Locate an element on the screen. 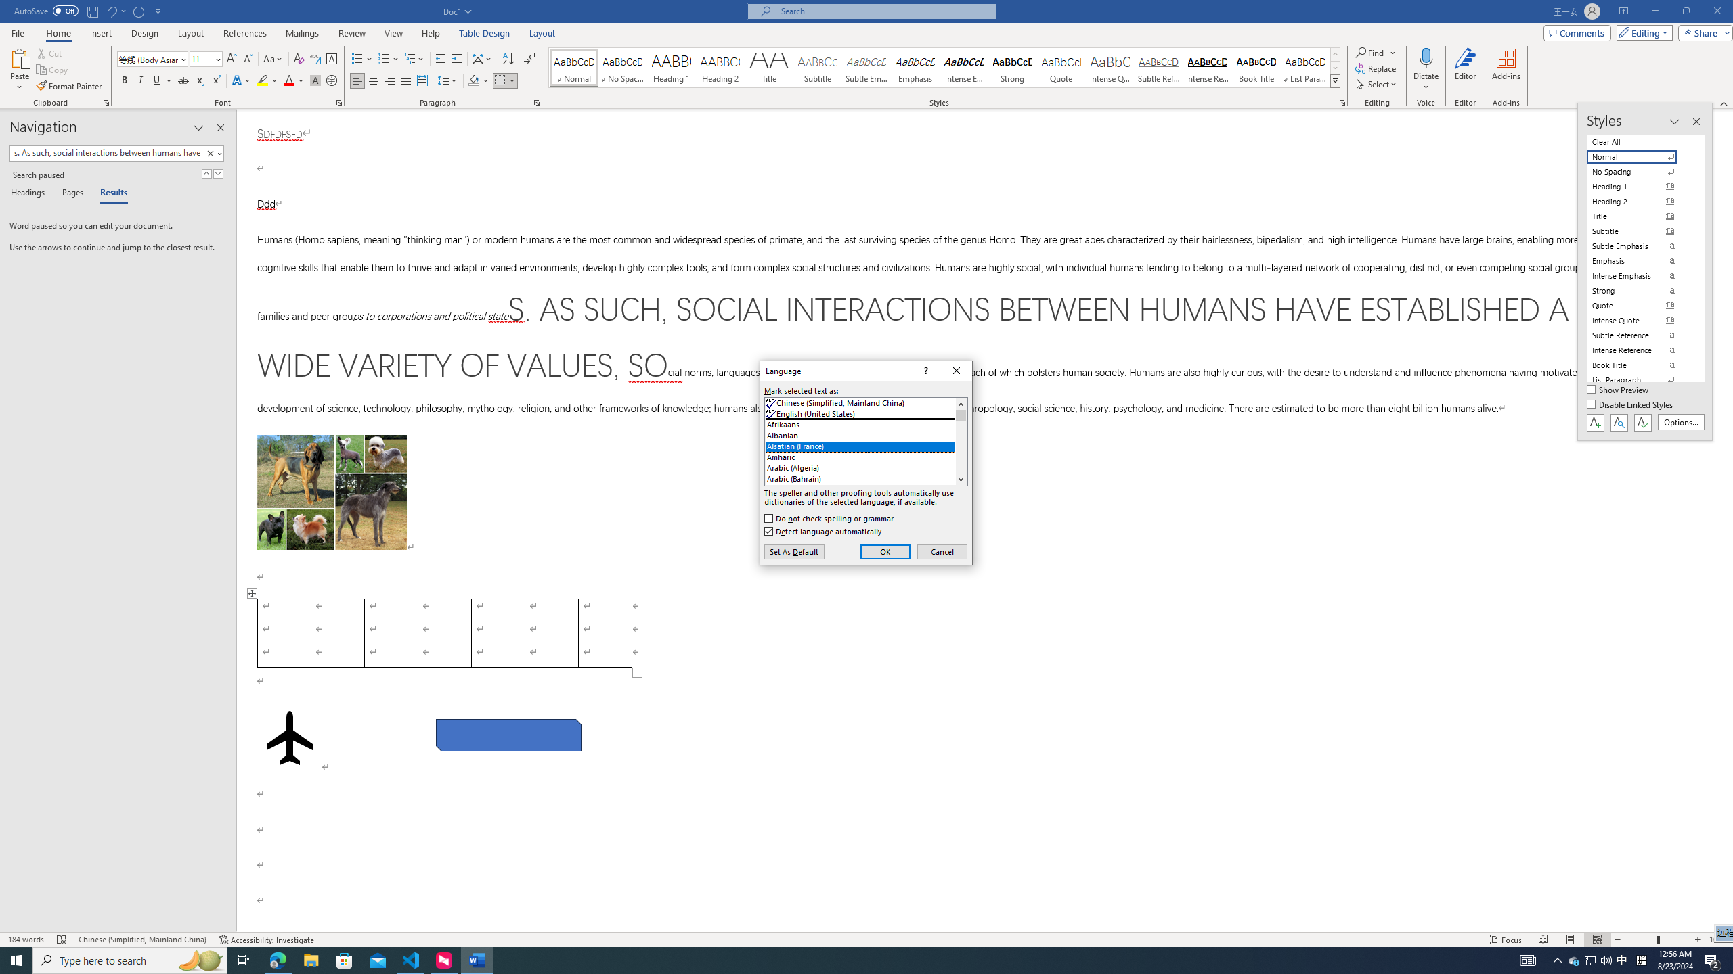  Start is located at coordinates (16, 960).